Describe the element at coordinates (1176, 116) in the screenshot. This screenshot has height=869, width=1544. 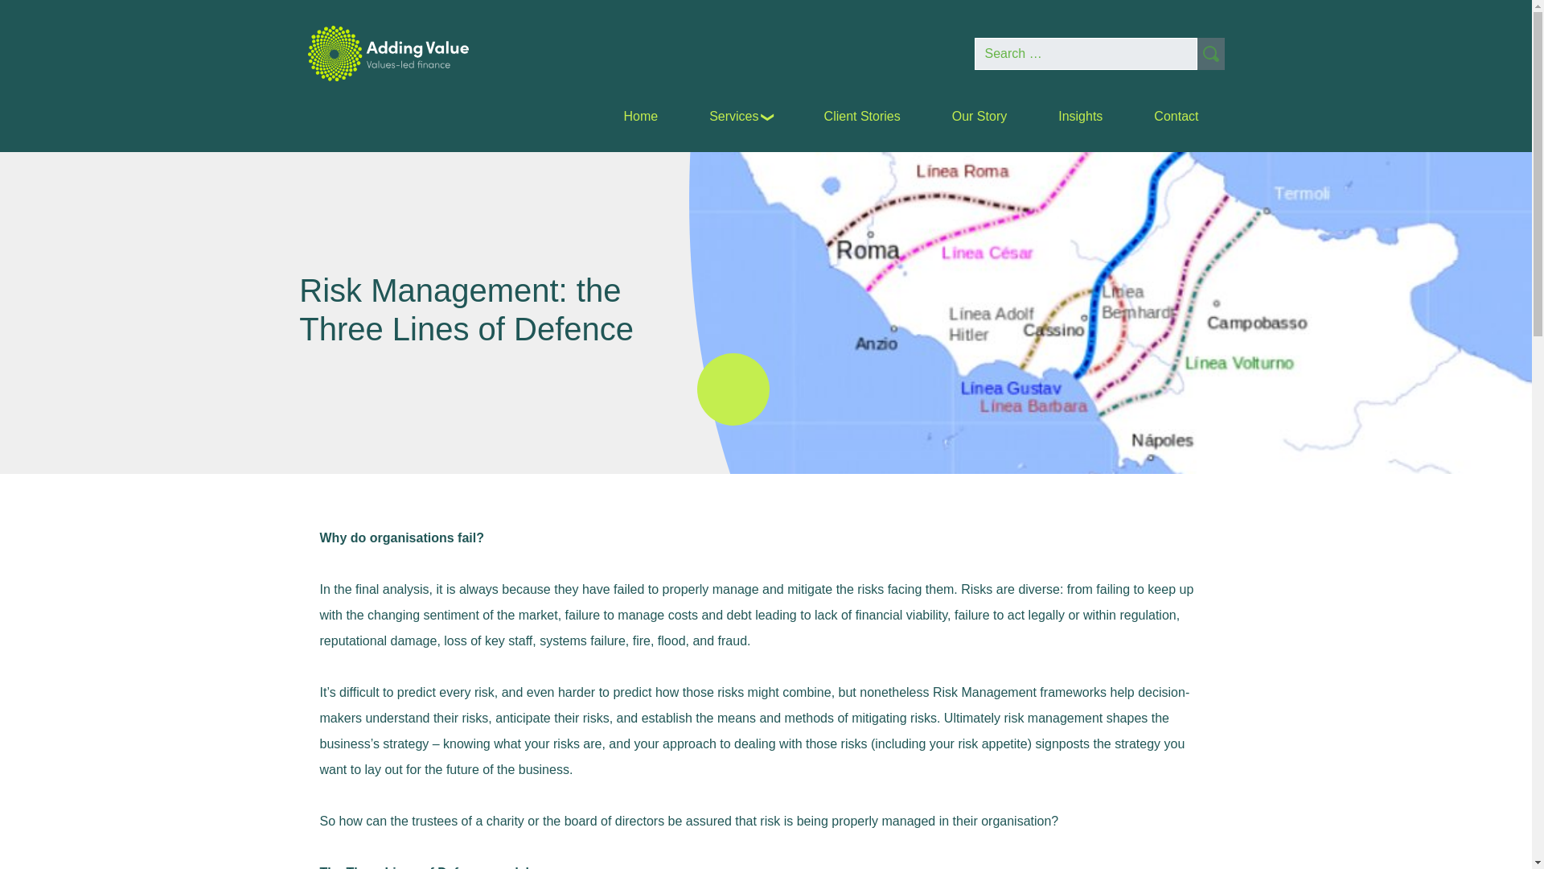
I see `Contact` at that location.